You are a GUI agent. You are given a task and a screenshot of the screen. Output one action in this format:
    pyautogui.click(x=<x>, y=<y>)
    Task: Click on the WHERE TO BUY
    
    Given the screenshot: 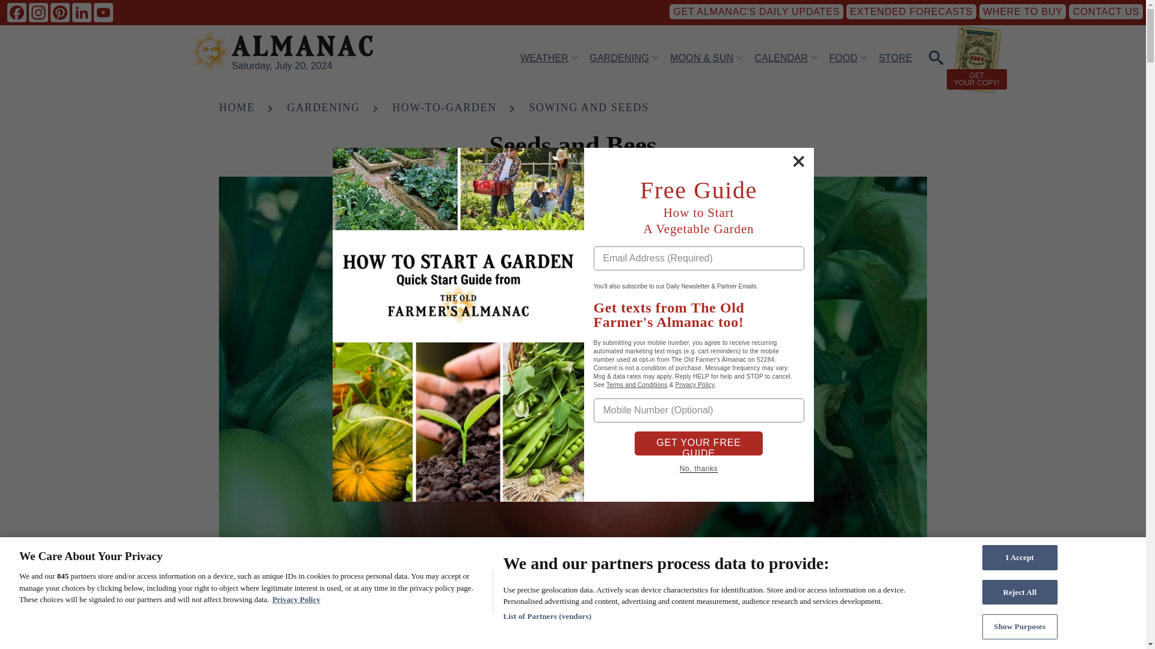 What is the action you would take?
    pyautogui.click(x=1023, y=11)
    